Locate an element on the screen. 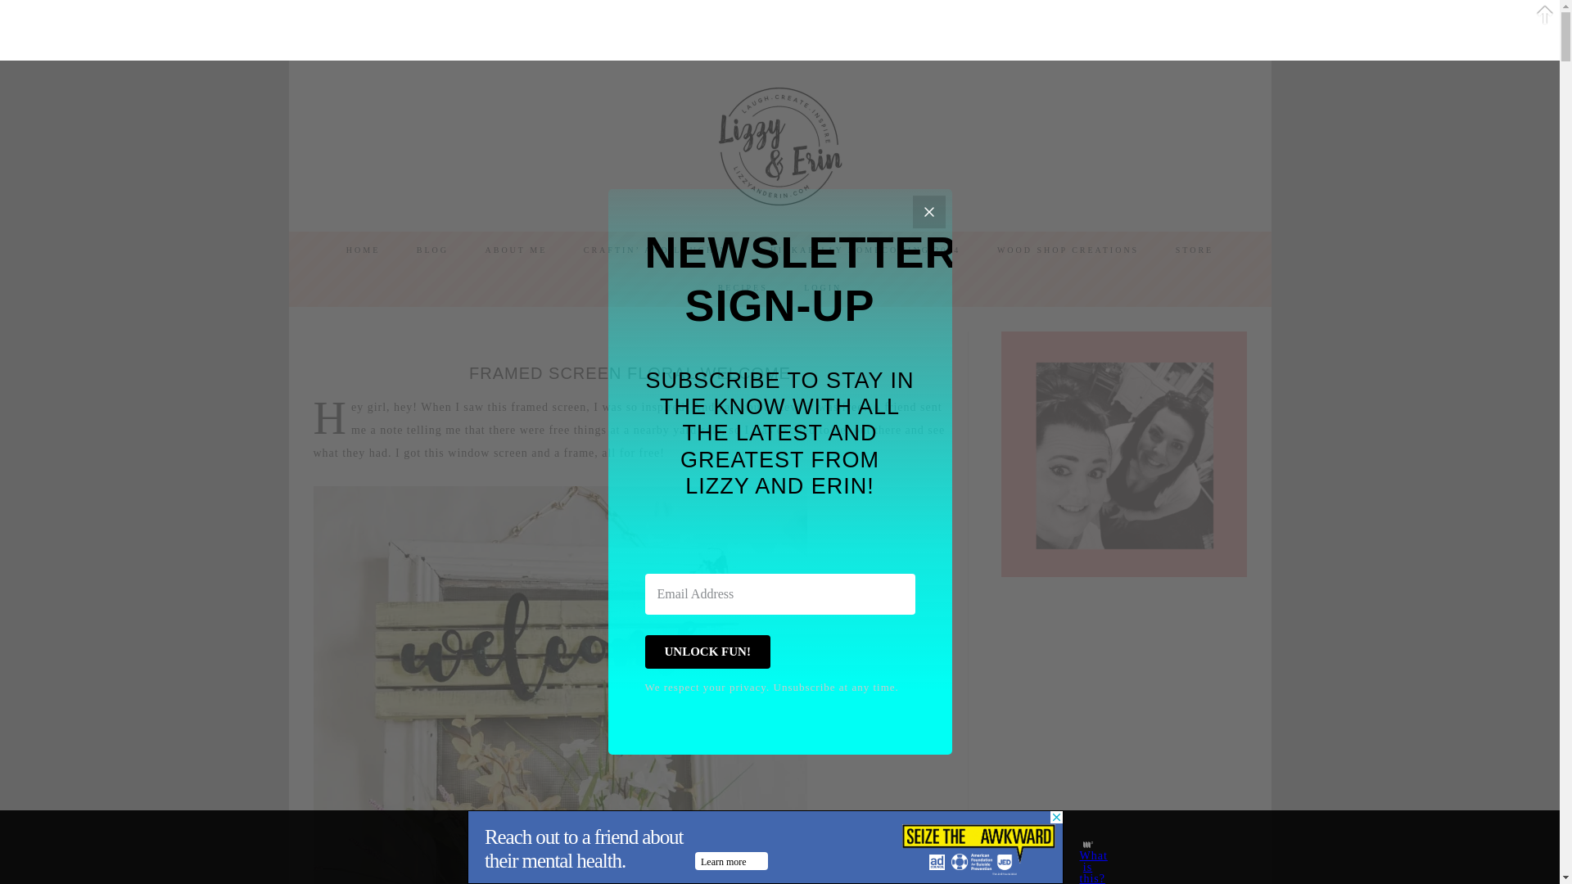  RECIPES is located at coordinates (743, 288).